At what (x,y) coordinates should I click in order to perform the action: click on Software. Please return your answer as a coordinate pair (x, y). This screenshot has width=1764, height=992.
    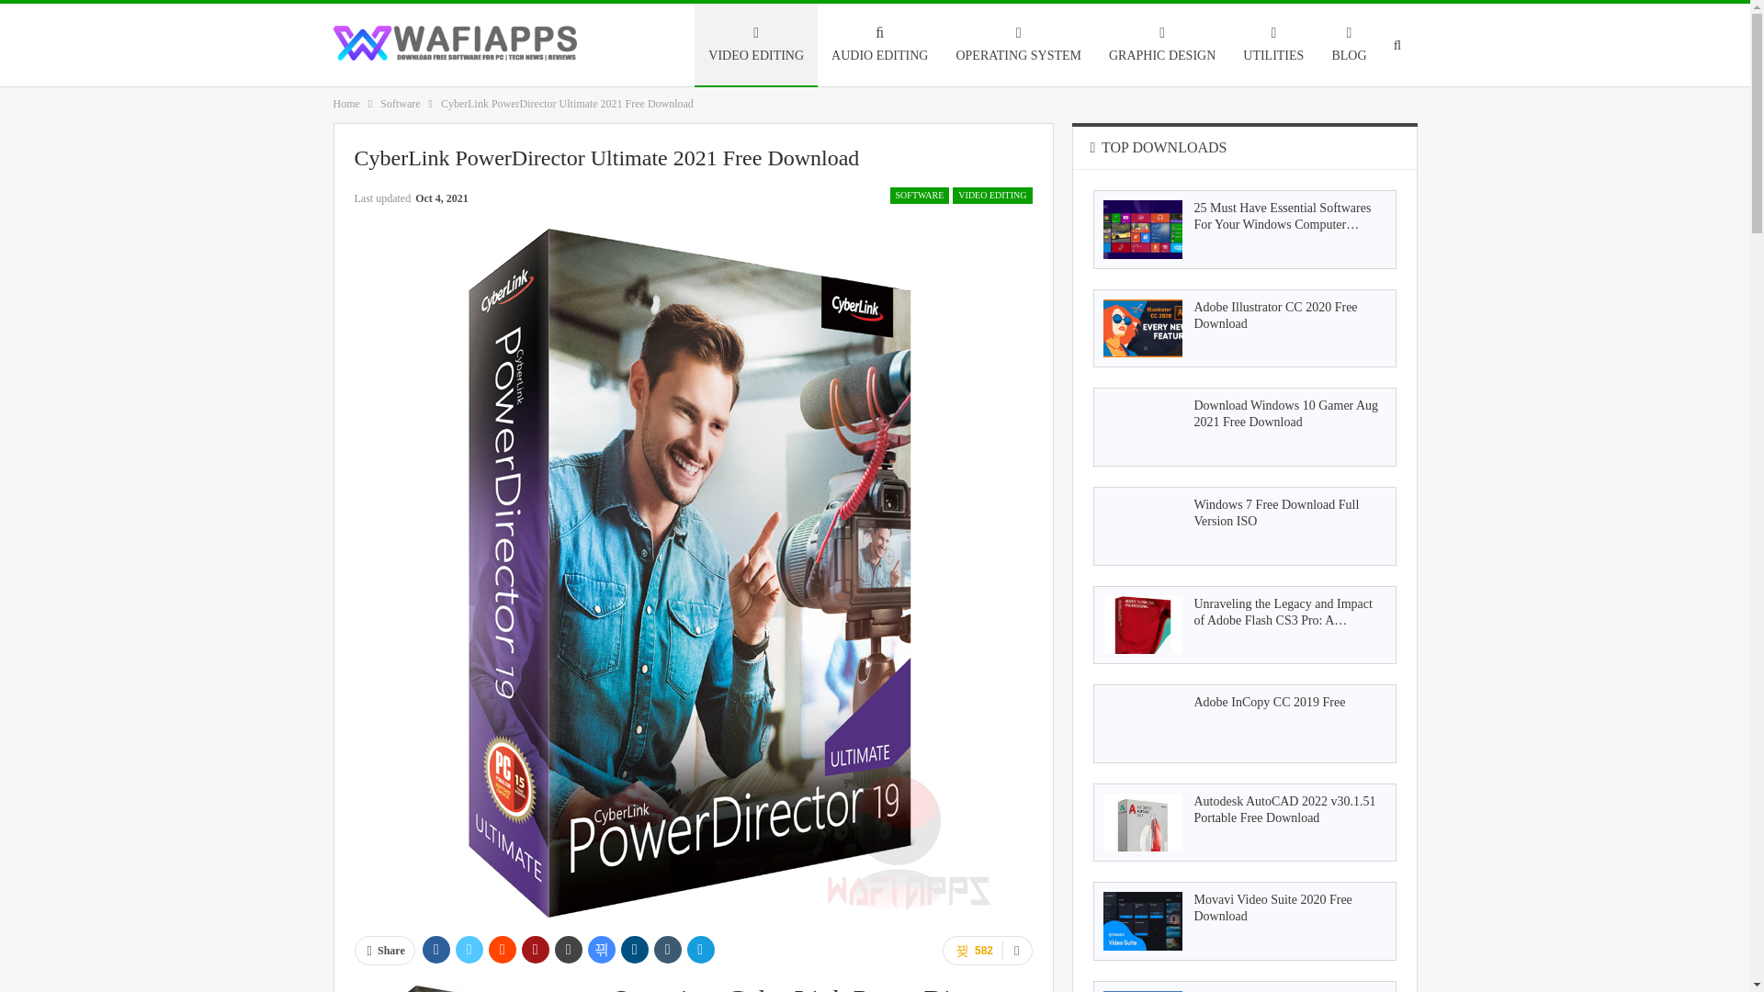
    Looking at the image, I should click on (400, 103).